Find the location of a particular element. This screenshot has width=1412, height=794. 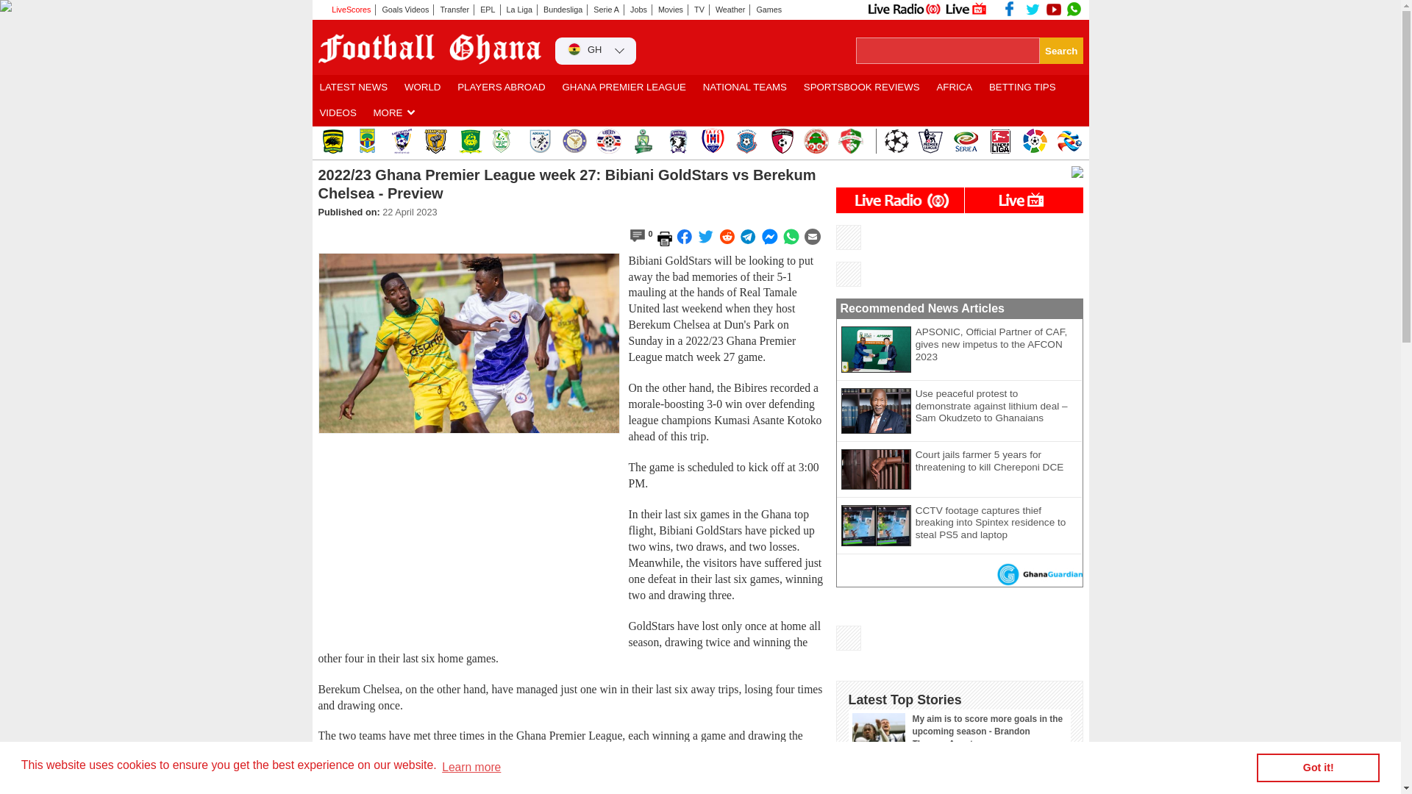

Footballghana Twitter is located at coordinates (1033, 9).